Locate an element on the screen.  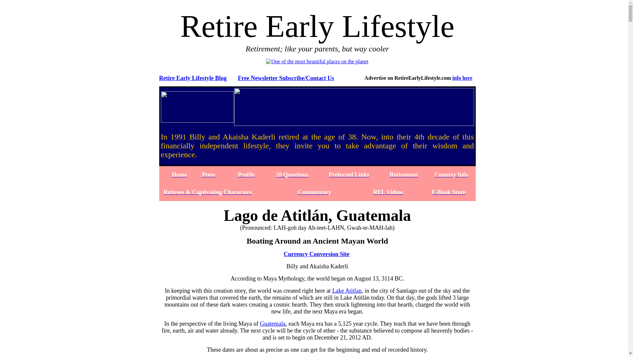
Commentary is located at coordinates (315, 192).